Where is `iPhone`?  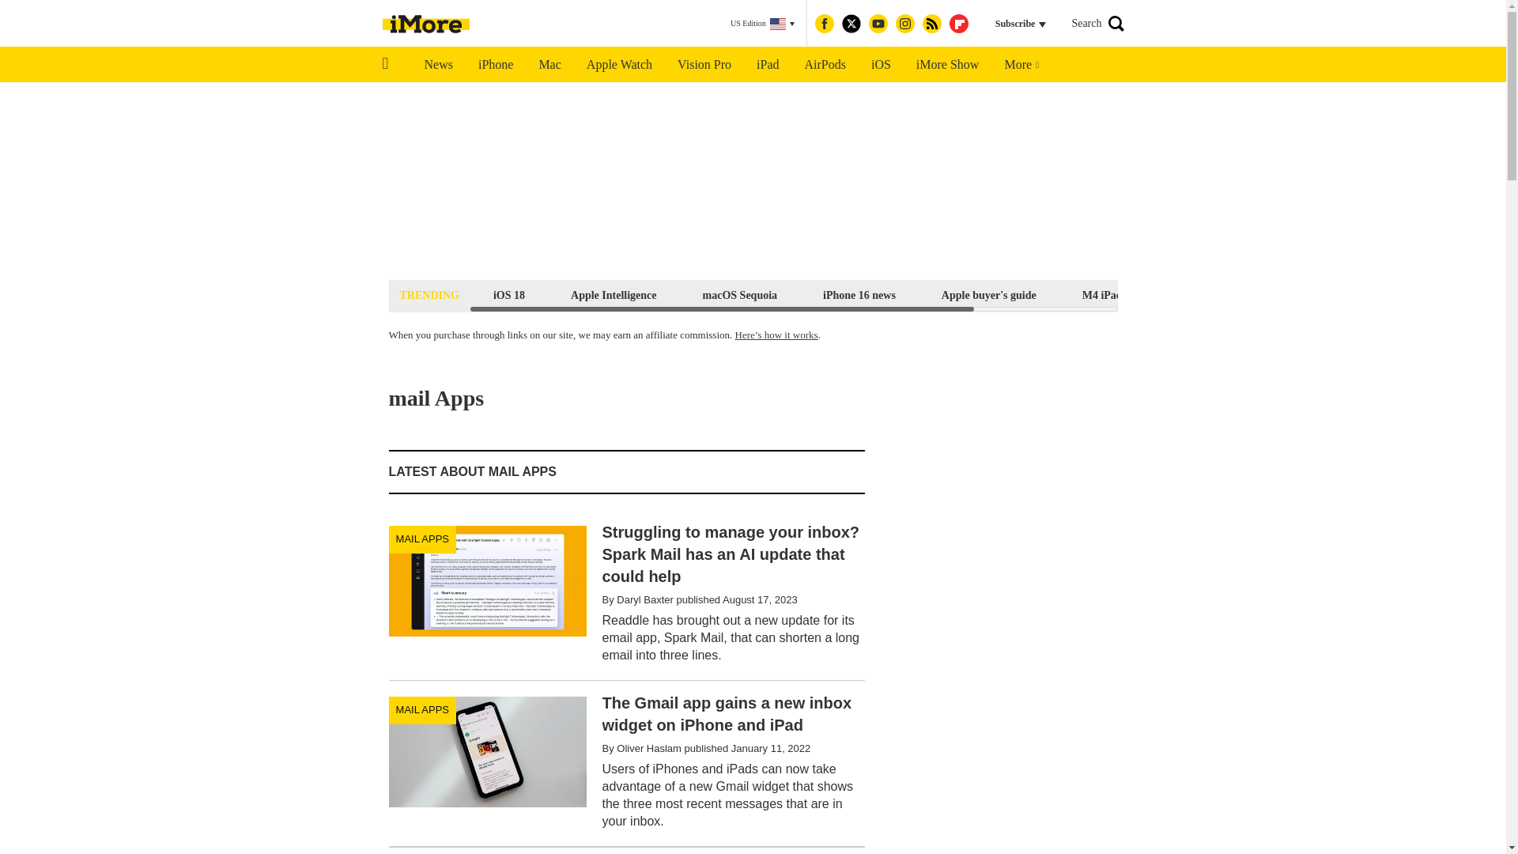
iPhone is located at coordinates (495, 65).